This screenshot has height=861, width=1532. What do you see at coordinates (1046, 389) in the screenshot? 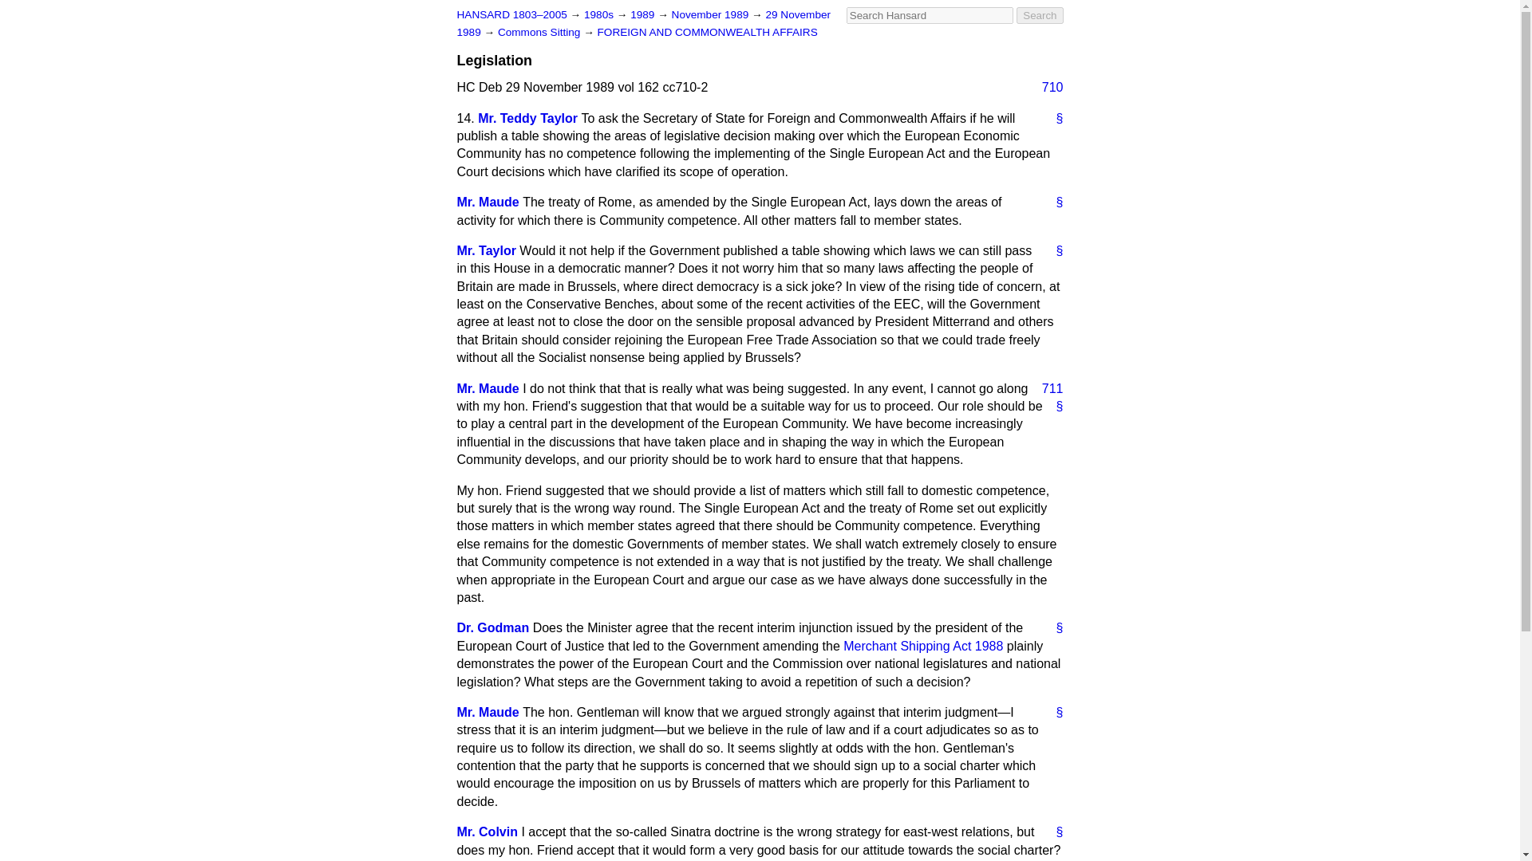
I see `711` at bounding box center [1046, 389].